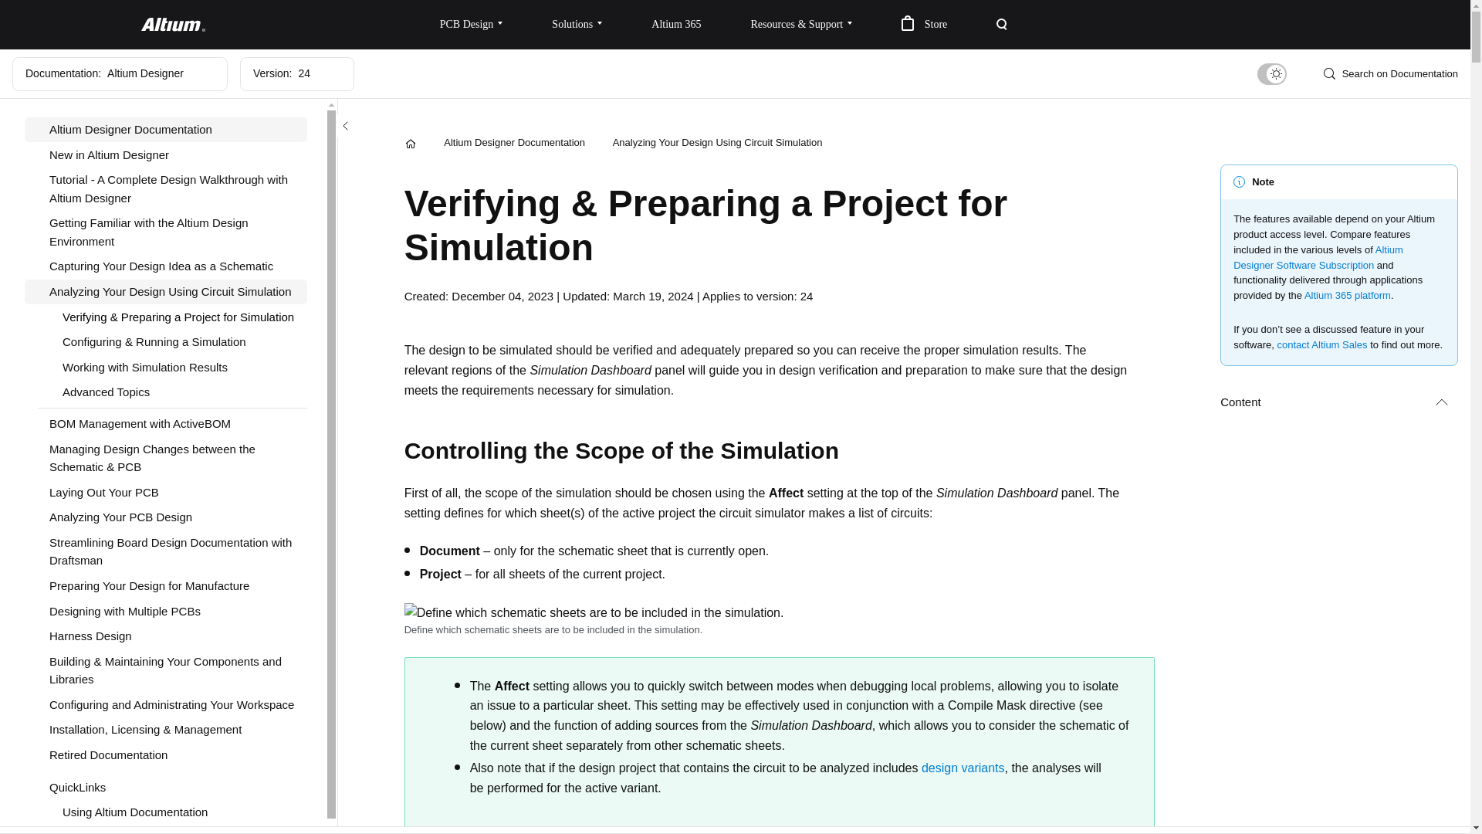 The image size is (1482, 834). Describe the element at coordinates (471, 25) in the screenshot. I see `PCB Design` at that location.